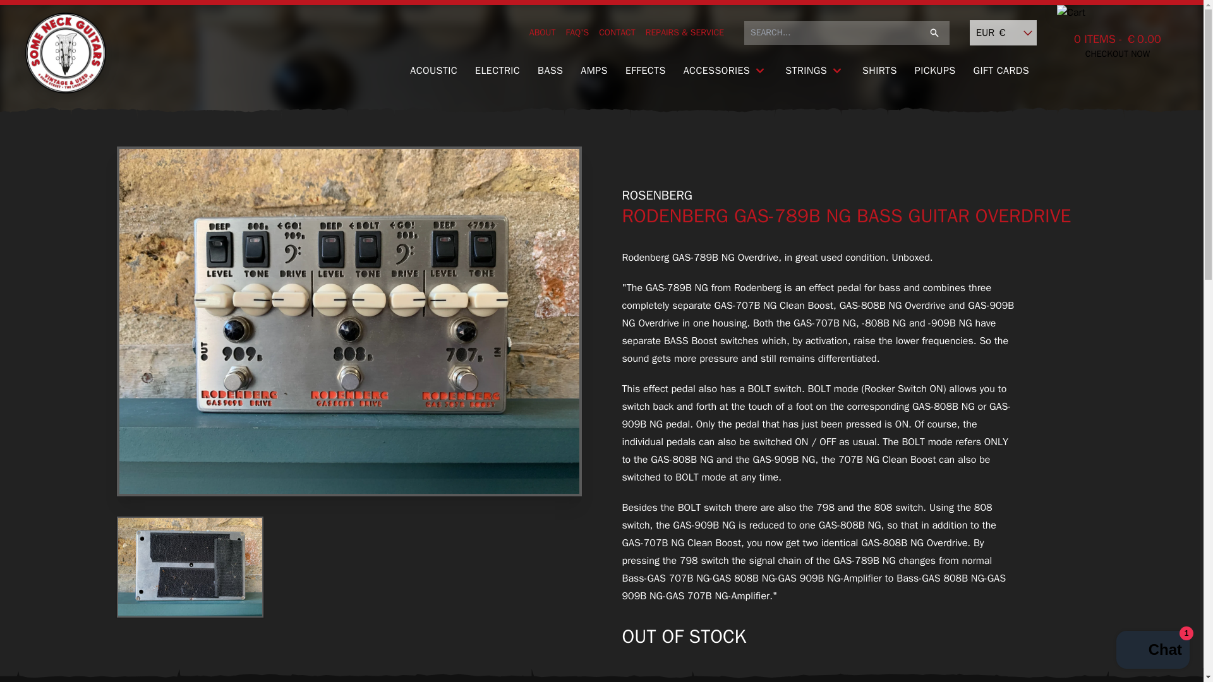 This screenshot has height=682, width=1213. I want to click on ACOUSTIC, so click(433, 71).